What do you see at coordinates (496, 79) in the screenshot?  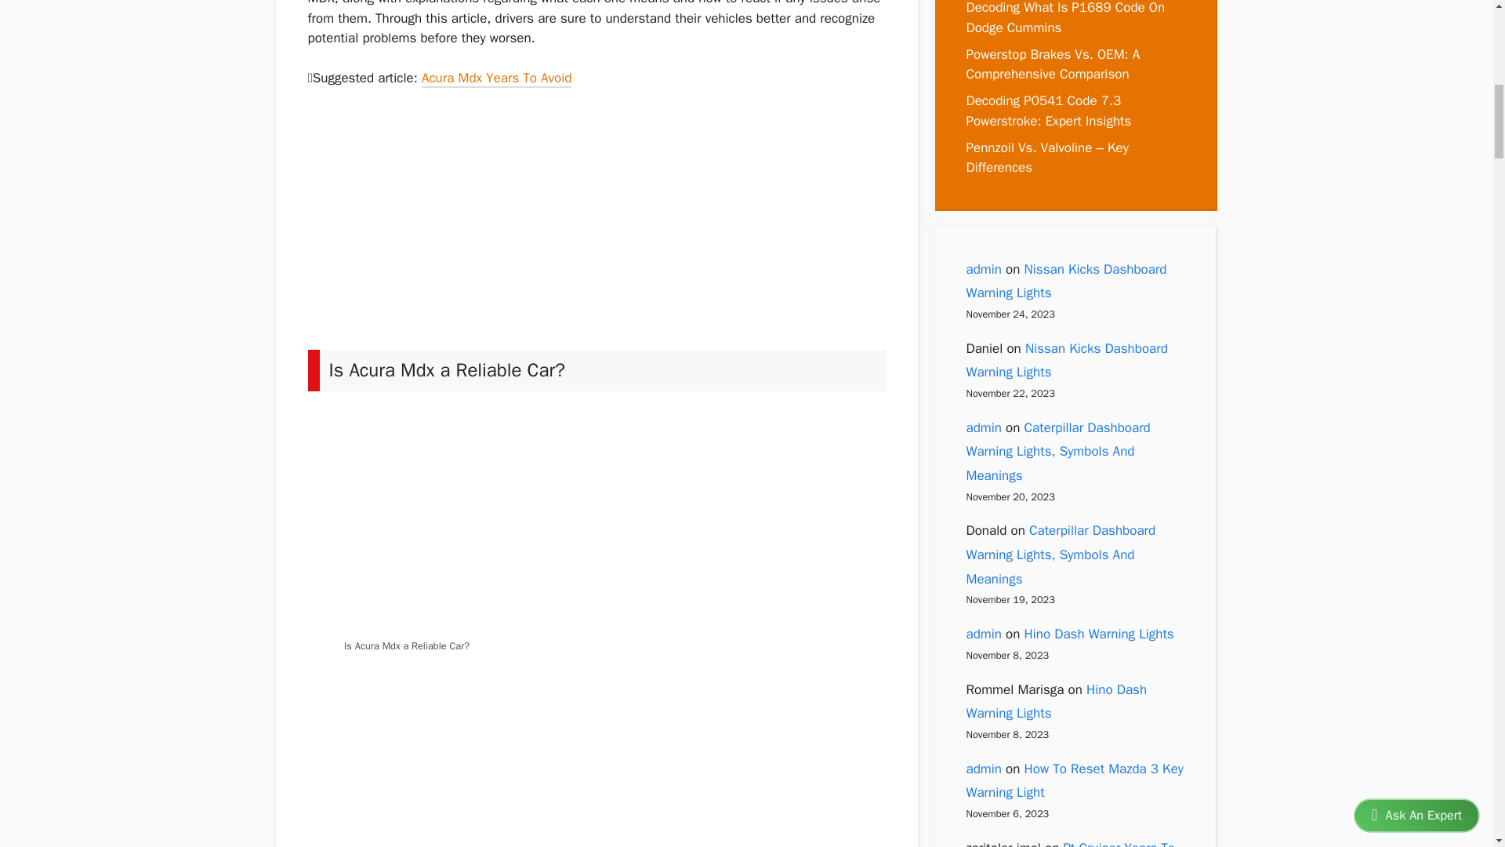 I see `Acura Mdx Years To Avoid` at bounding box center [496, 79].